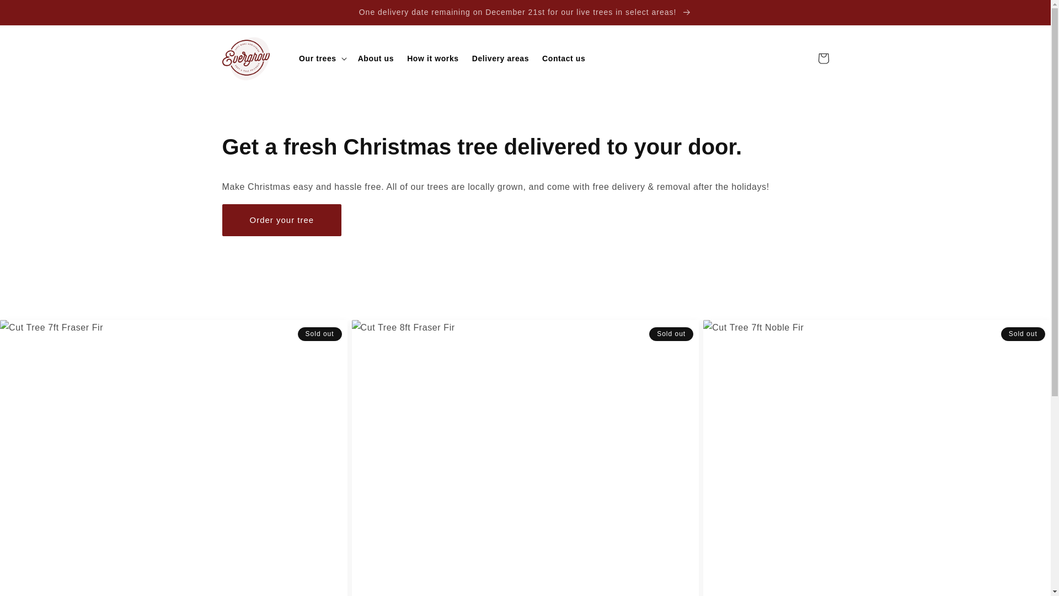 This screenshot has width=1059, height=596. Describe the element at coordinates (501, 58) in the screenshot. I see `Delivery areas` at that location.